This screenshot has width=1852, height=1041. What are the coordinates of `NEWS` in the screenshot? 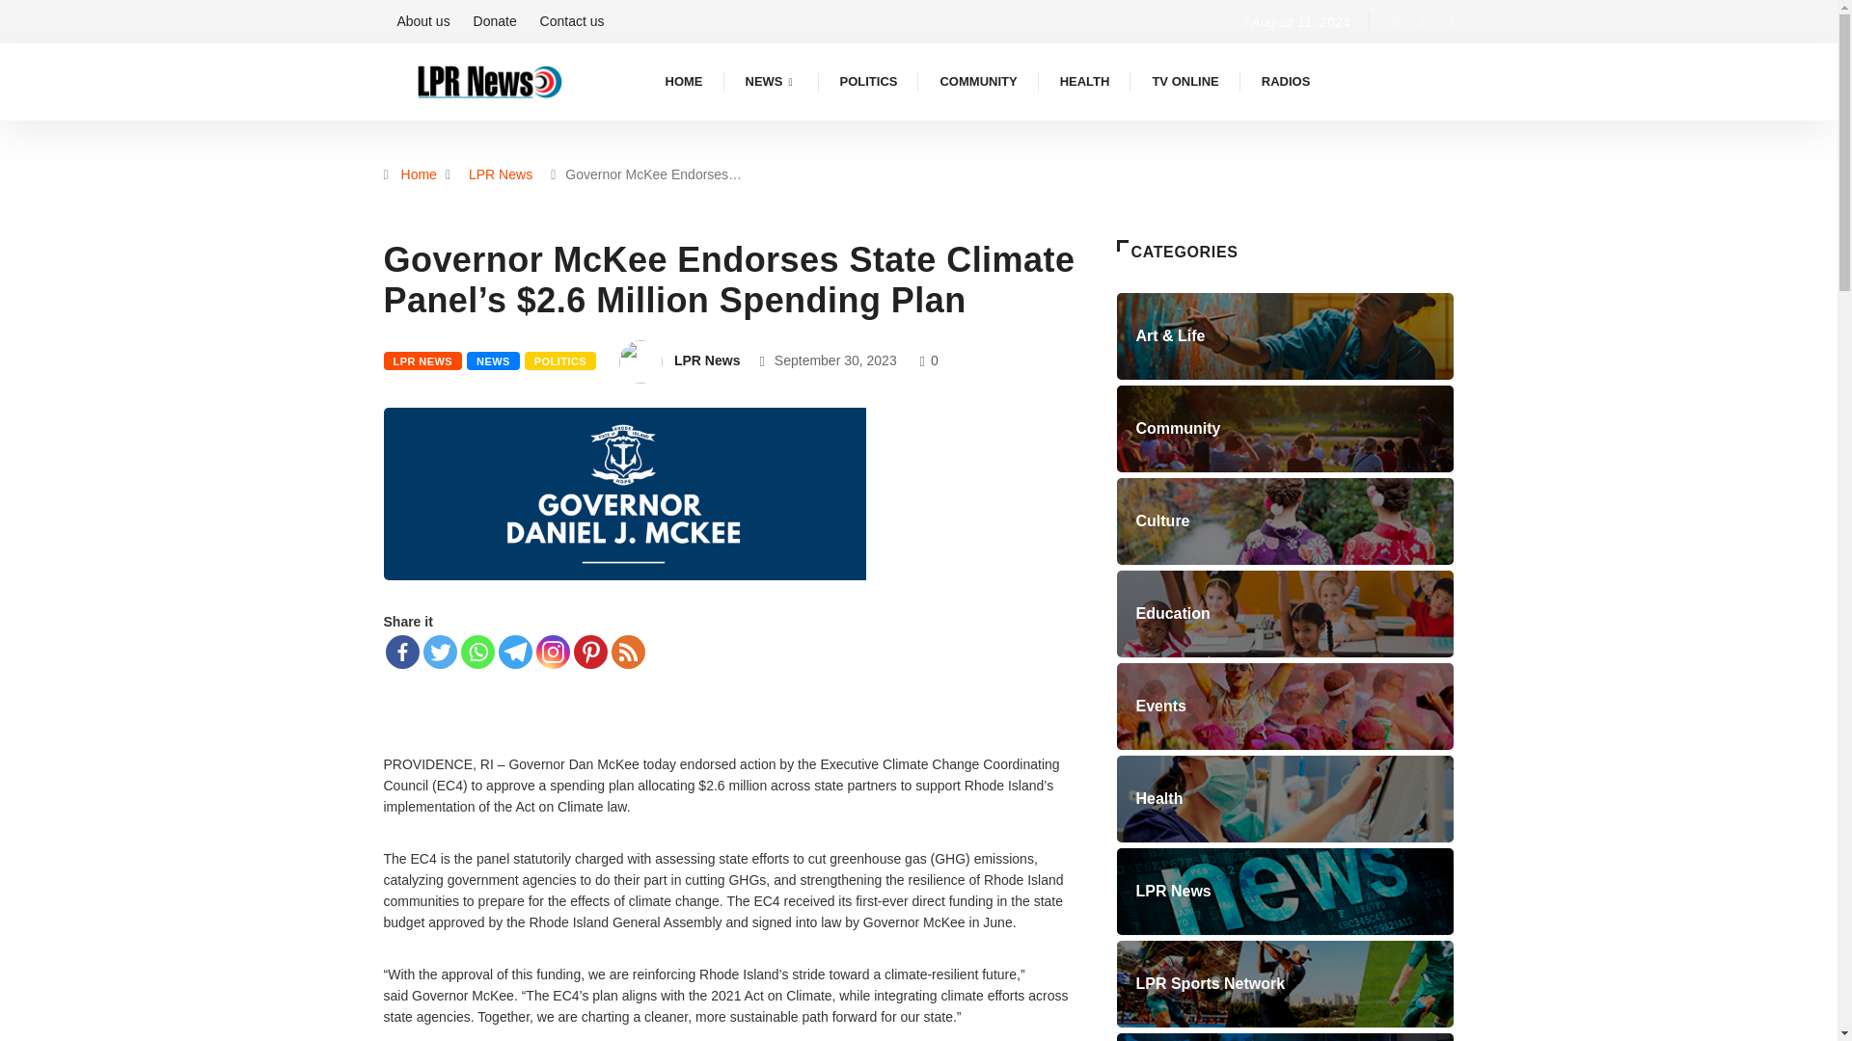 It's located at (771, 82).